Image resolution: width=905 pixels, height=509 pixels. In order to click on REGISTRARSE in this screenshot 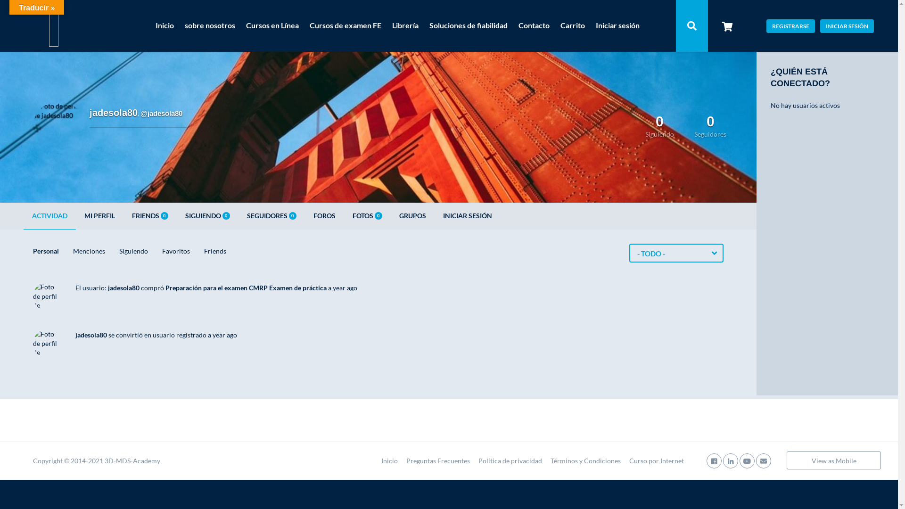, I will do `click(791, 25)`.